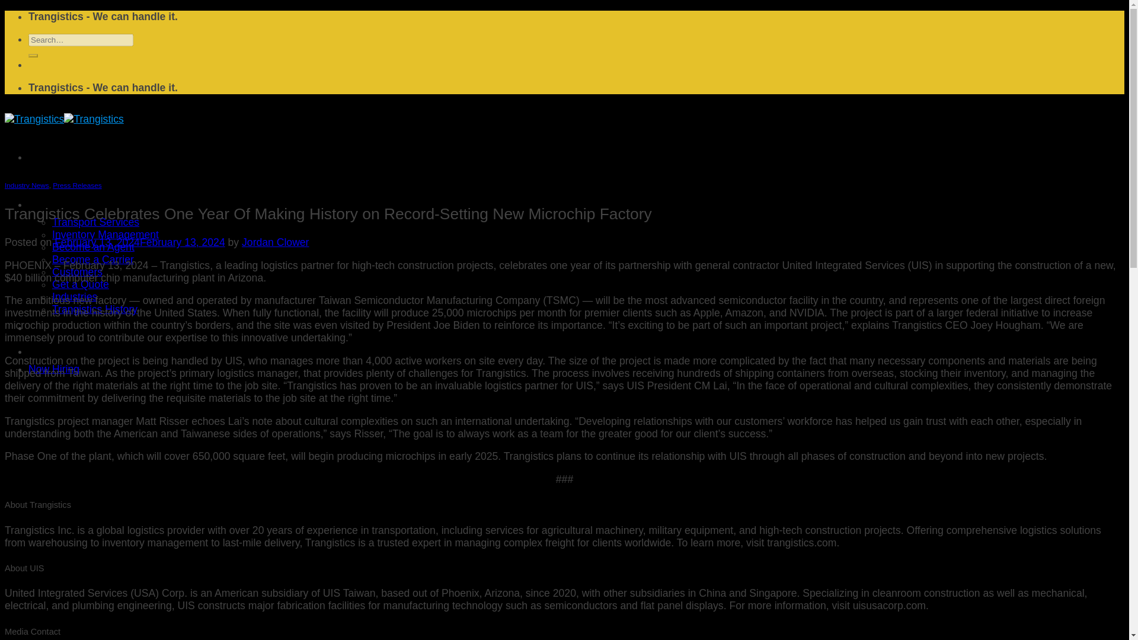 Image resolution: width=1138 pixels, height=640 pixels. Describe the element at coordinates (275, 242) in the screenshot. I see `Jordan Clower` at that location.